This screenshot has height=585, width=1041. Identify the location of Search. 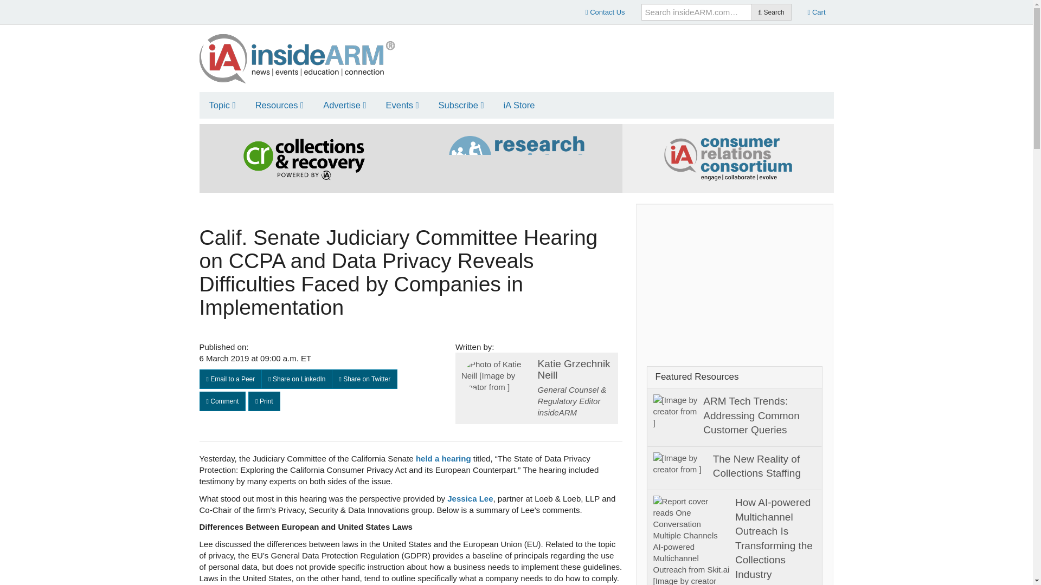
(771, 12).